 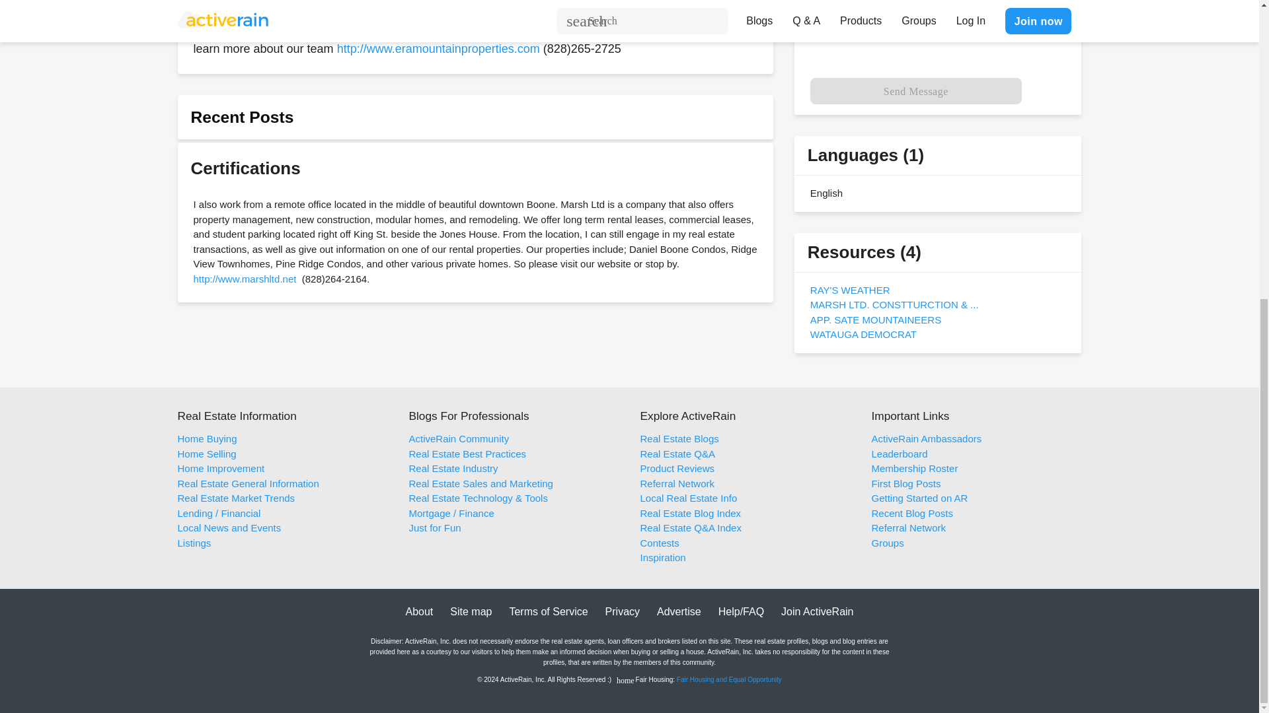 I want to click on Real Estate General Information, so click(x=247, y=483).